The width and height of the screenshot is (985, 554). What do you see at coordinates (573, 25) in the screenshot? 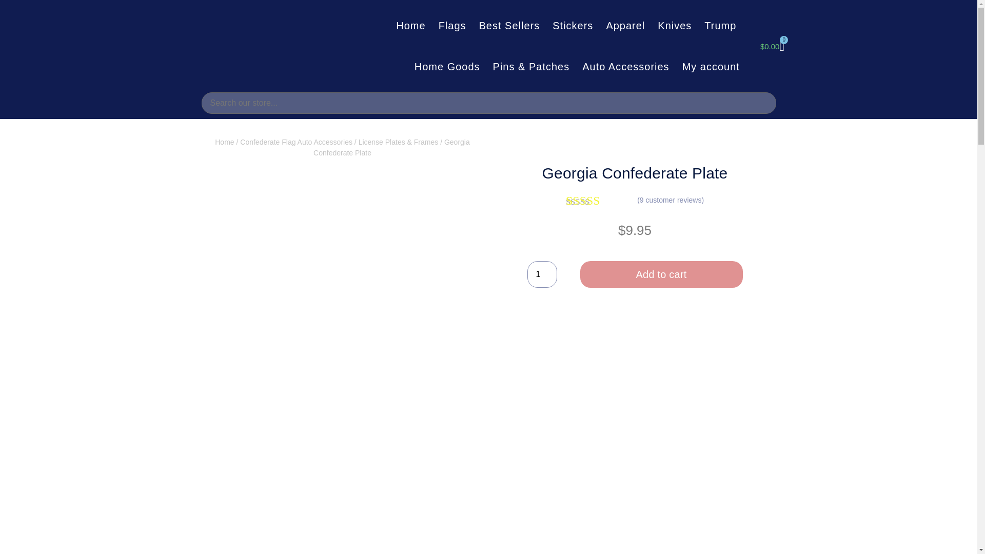
I see `Stickers` at bounding box center [573, 25].